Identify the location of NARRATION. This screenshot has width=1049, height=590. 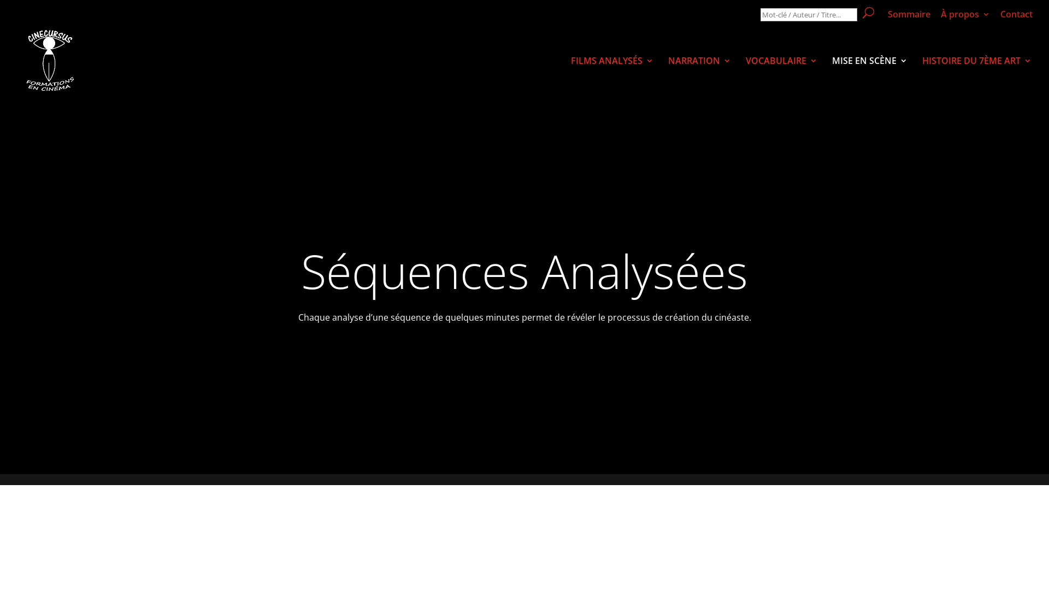
(699, 75).